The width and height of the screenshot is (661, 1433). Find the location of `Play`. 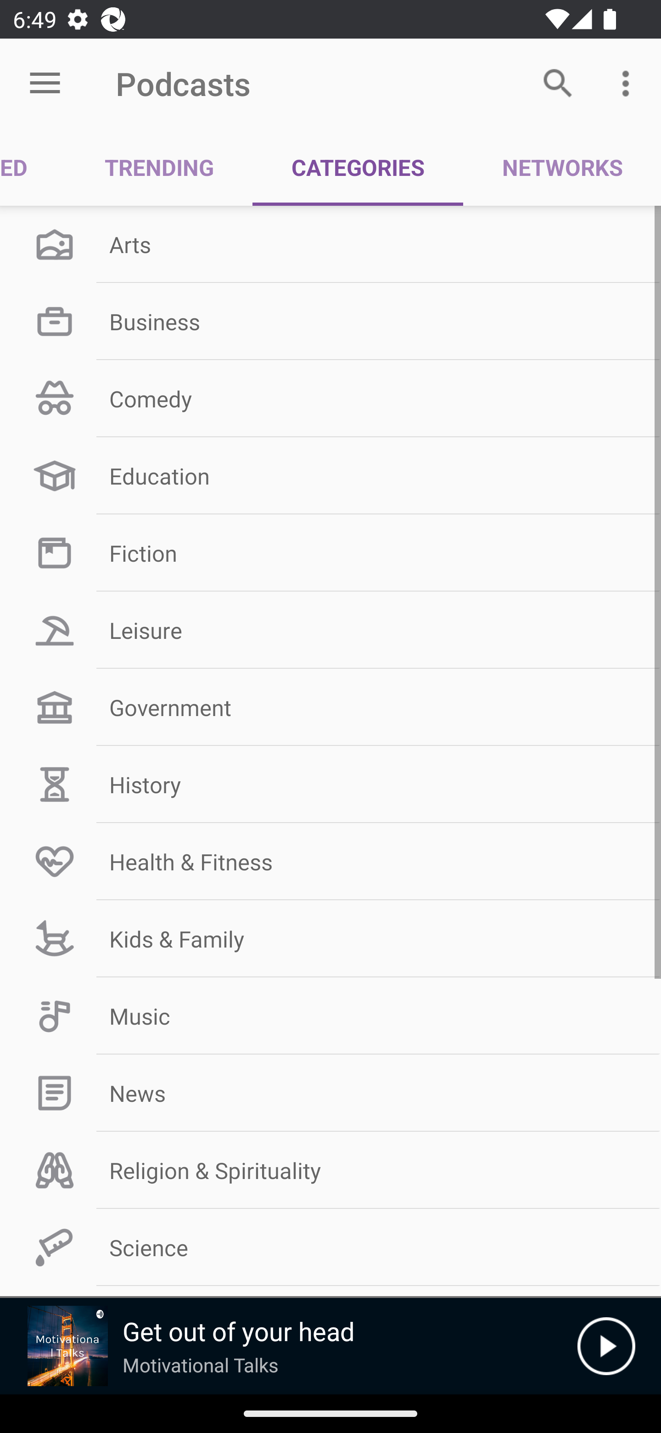

Play is located at coordinates (606, 1346).